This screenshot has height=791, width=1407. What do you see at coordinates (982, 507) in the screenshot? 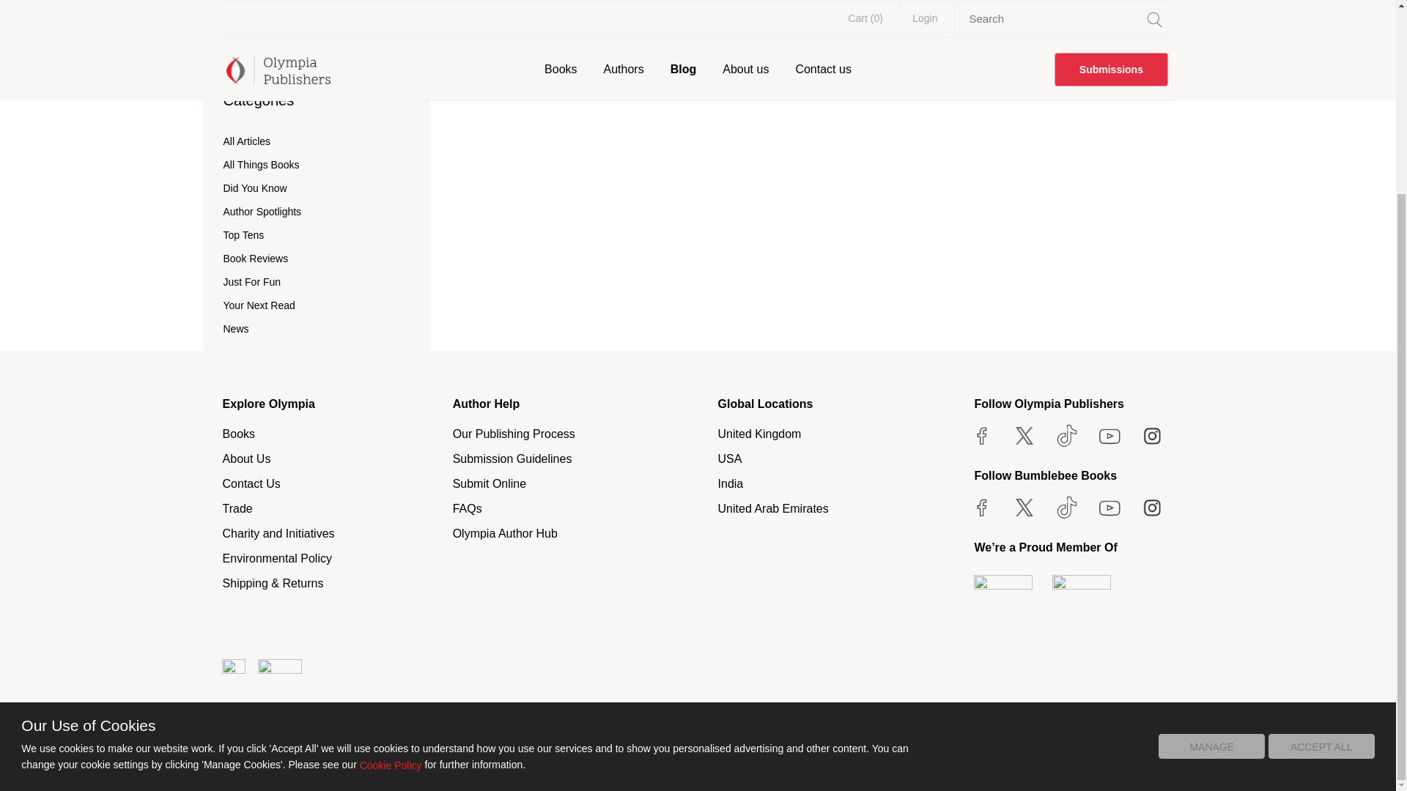
I see `Like Bumblebee on Facebook` at bounding box center [982, 507].